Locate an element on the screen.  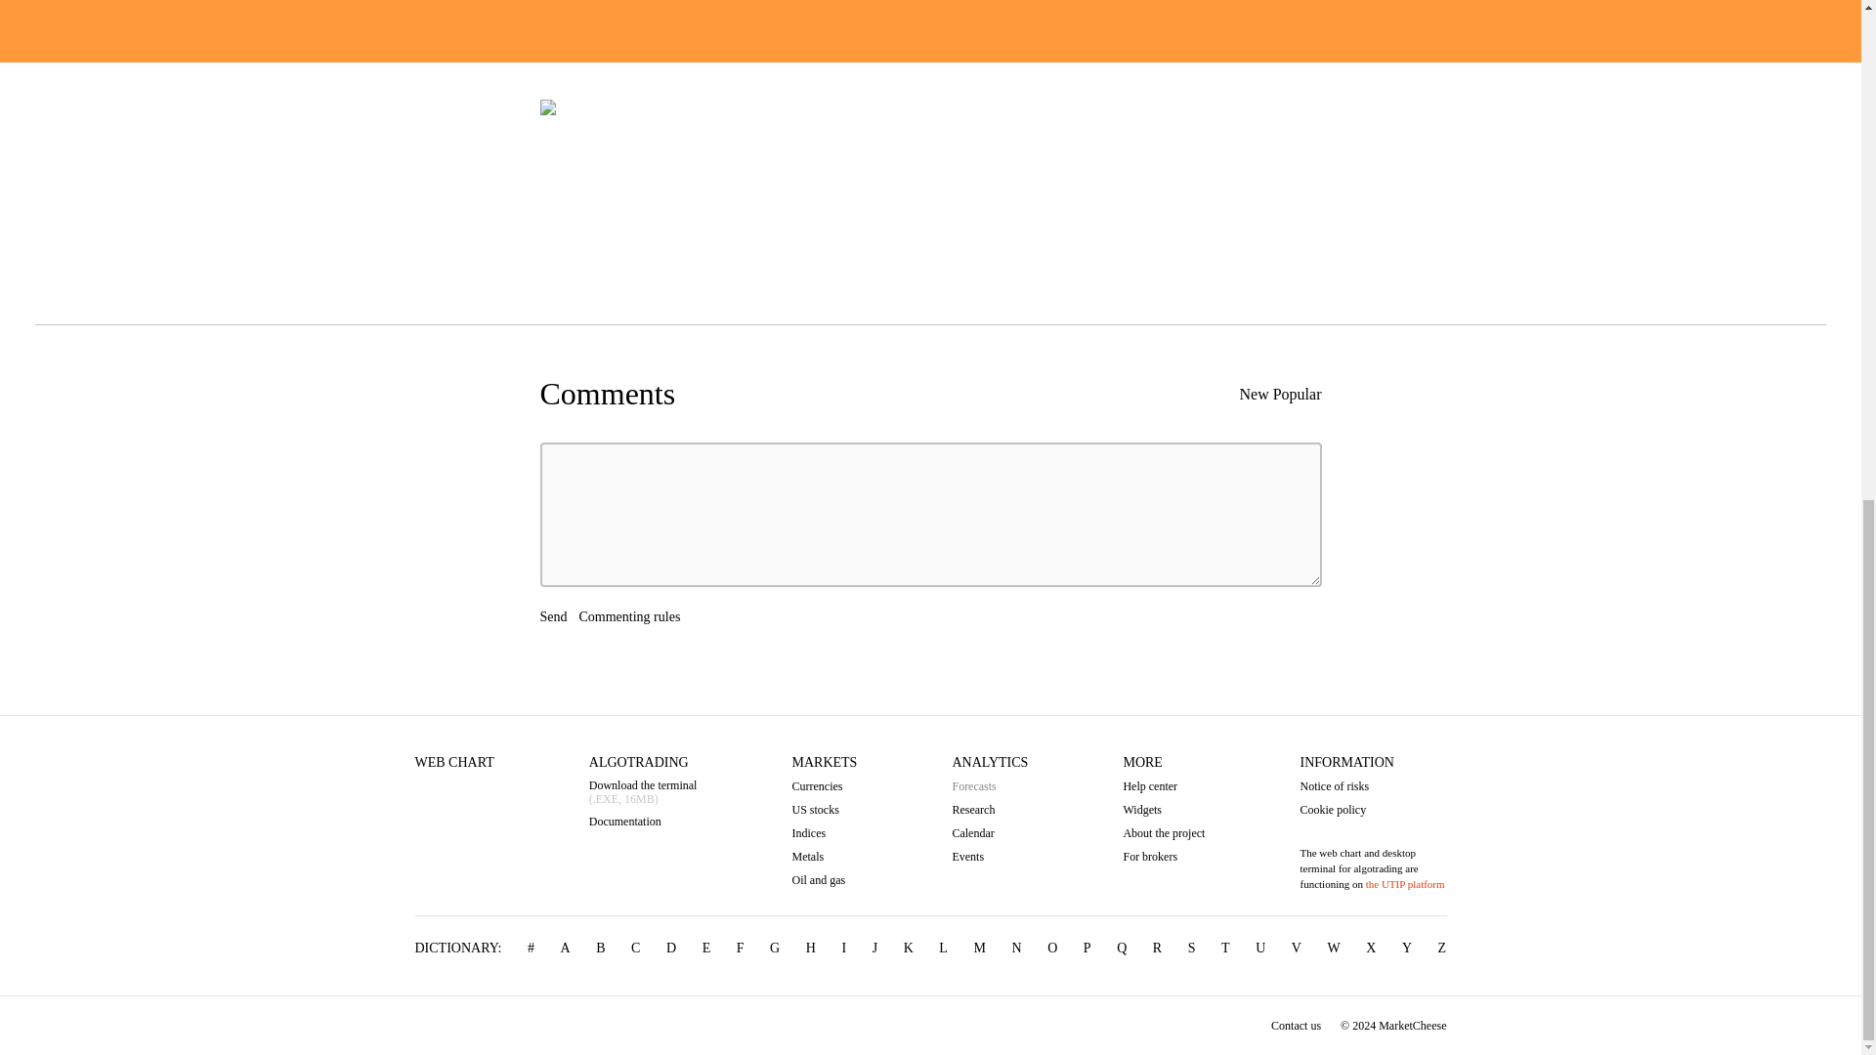
Widgets is located at coordinates (1163, 809).